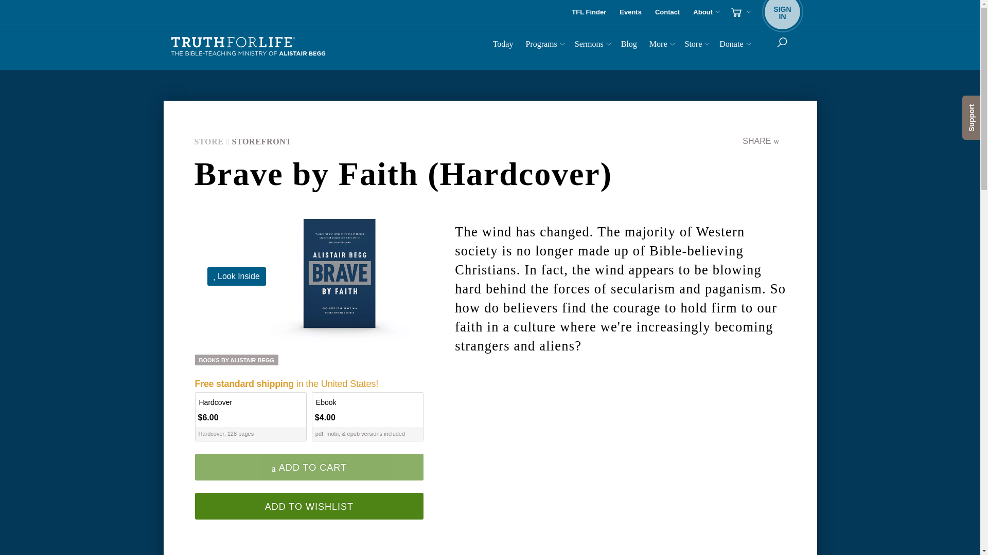 The image size is (988, 555). What do you see at coordinates (543, 45) in the screenshot?
I see `cart` at bounding box center [543, 45].